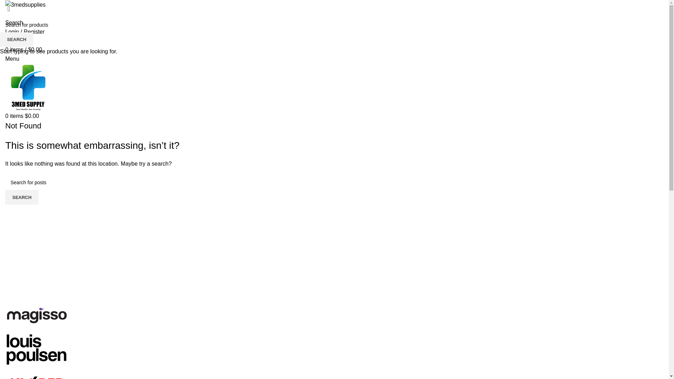  What do you see at coordinates (331, 14) in the screenshot?
I see `SHOP` at bounding box center [331, 14].